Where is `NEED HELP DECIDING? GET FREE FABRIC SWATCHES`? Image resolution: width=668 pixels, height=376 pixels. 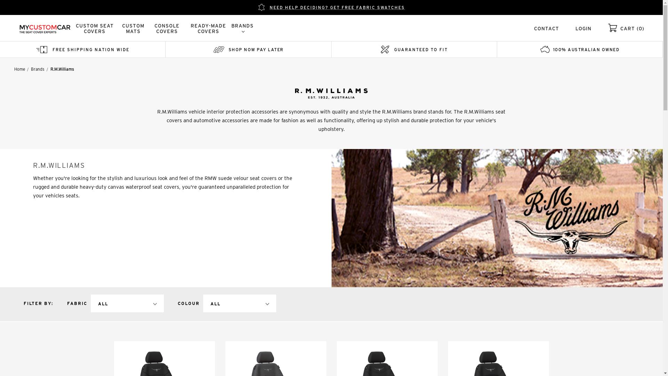 NEED HELP DECIDING? GET FREE FABRIC SWATCHES is located at coordinates (331, 8).